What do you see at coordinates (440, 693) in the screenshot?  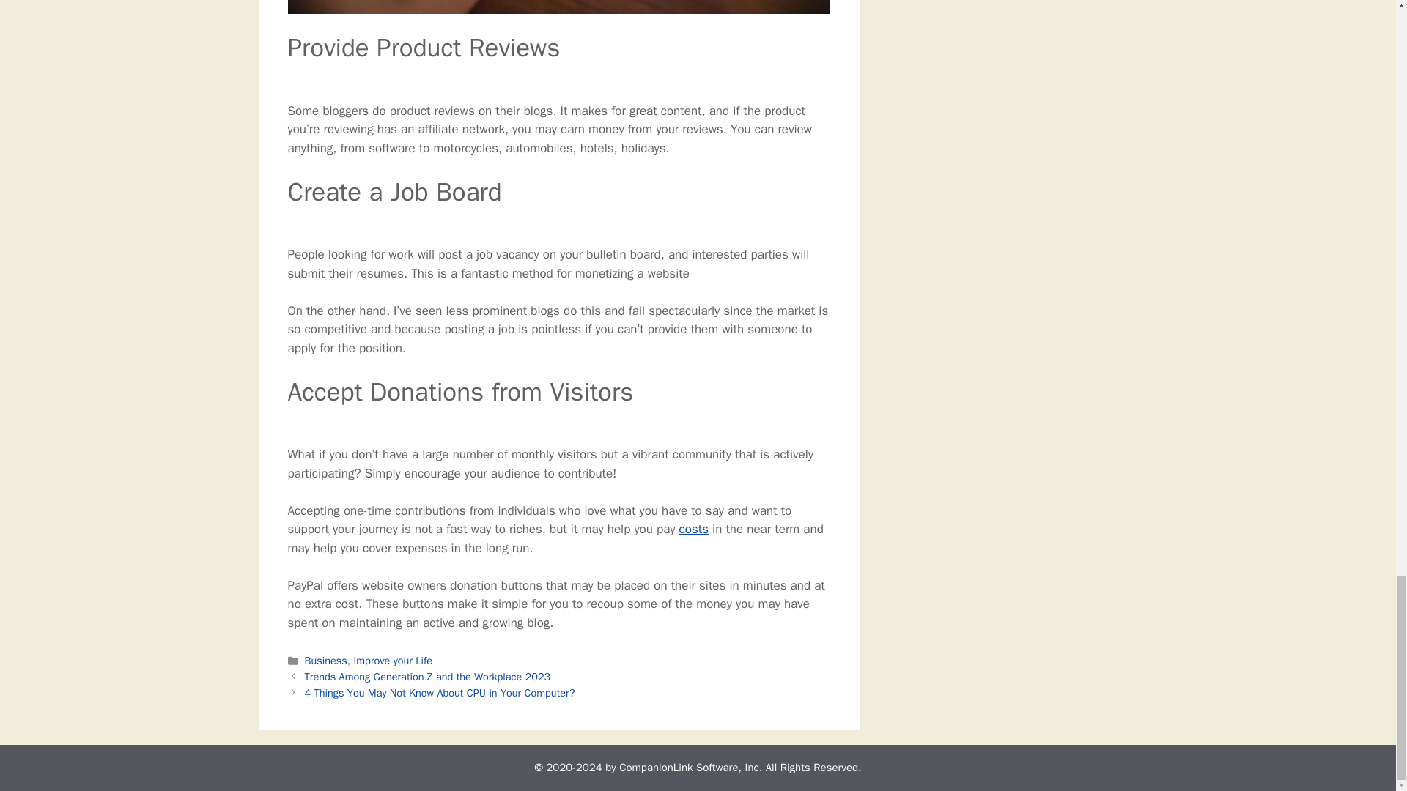 I see `4 Things You May Not Know About CPU in Your Computer?` at bounding box center [440, 693].